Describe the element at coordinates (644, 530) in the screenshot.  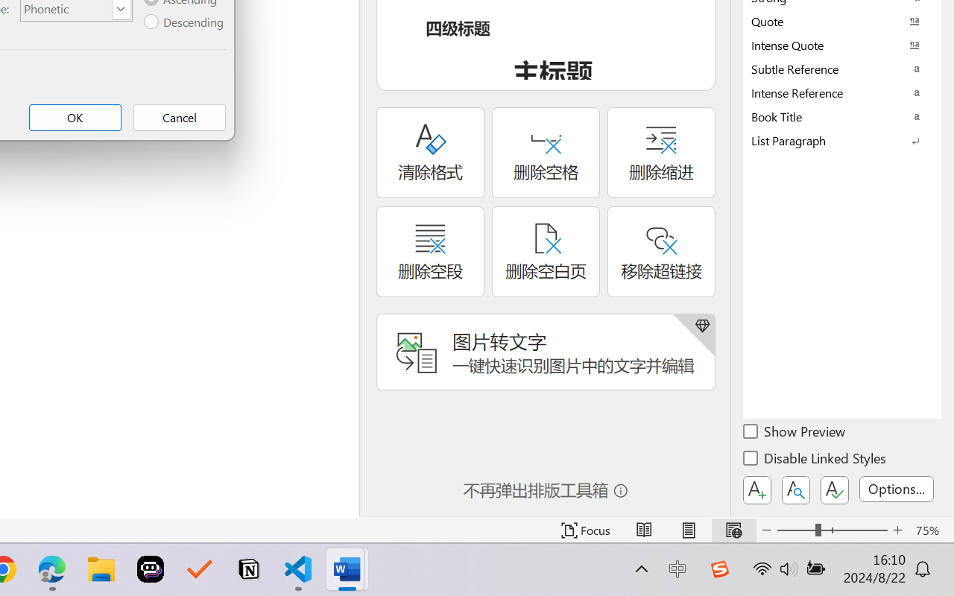
I see `Read Mode` at that location.